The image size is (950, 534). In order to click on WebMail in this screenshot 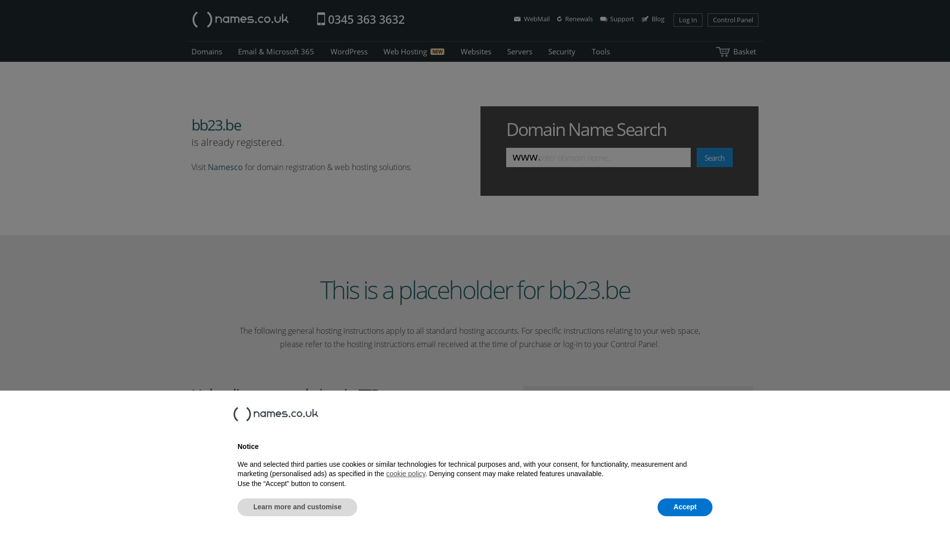, I will do `click(532, 19)`.